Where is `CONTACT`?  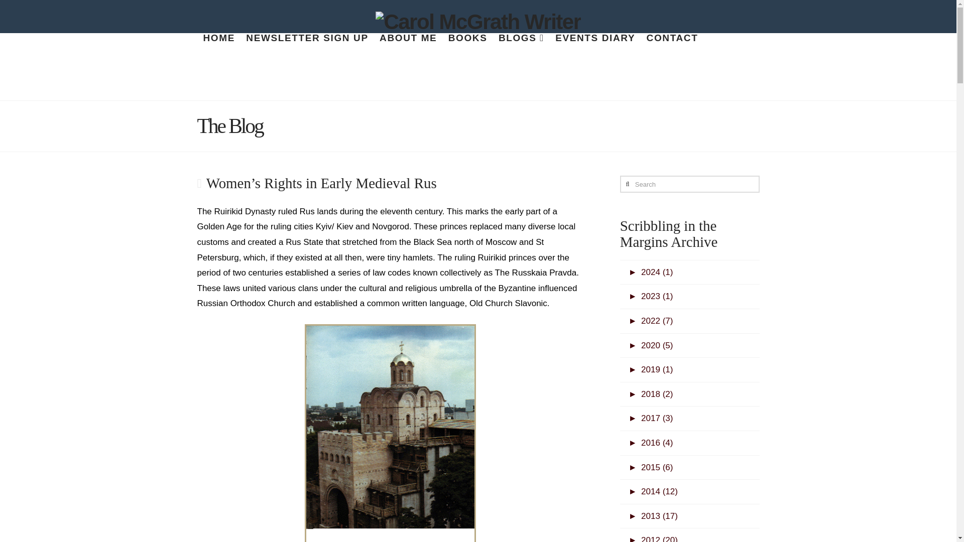 CONTACT is located at coordinates (672, 49).